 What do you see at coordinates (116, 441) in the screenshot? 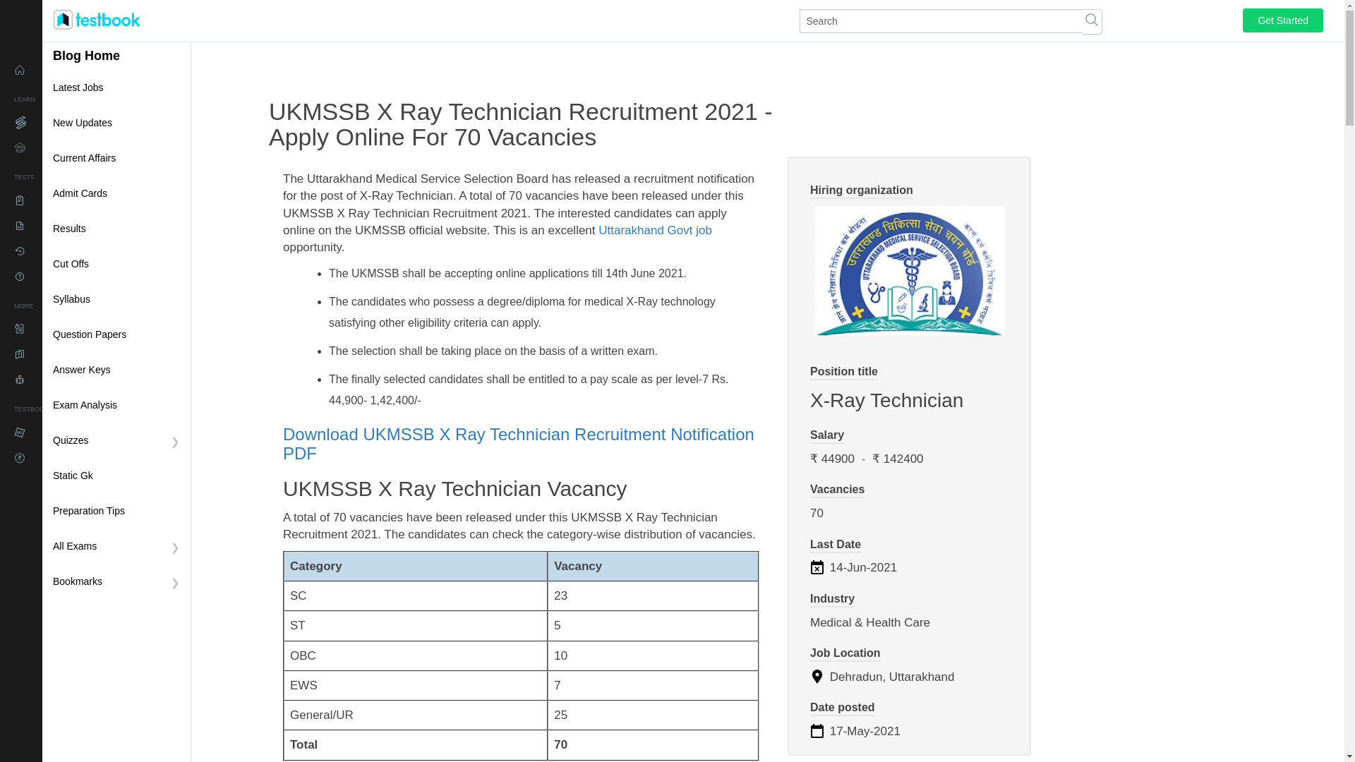
I see `Quizzes` at bounding box center [116, 441].